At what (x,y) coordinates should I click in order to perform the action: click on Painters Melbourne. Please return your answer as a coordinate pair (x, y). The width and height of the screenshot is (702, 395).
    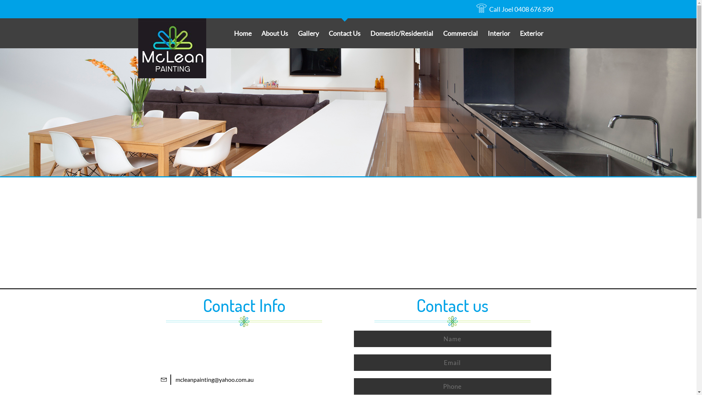
    Looking at the image, I should click on (172, 48).